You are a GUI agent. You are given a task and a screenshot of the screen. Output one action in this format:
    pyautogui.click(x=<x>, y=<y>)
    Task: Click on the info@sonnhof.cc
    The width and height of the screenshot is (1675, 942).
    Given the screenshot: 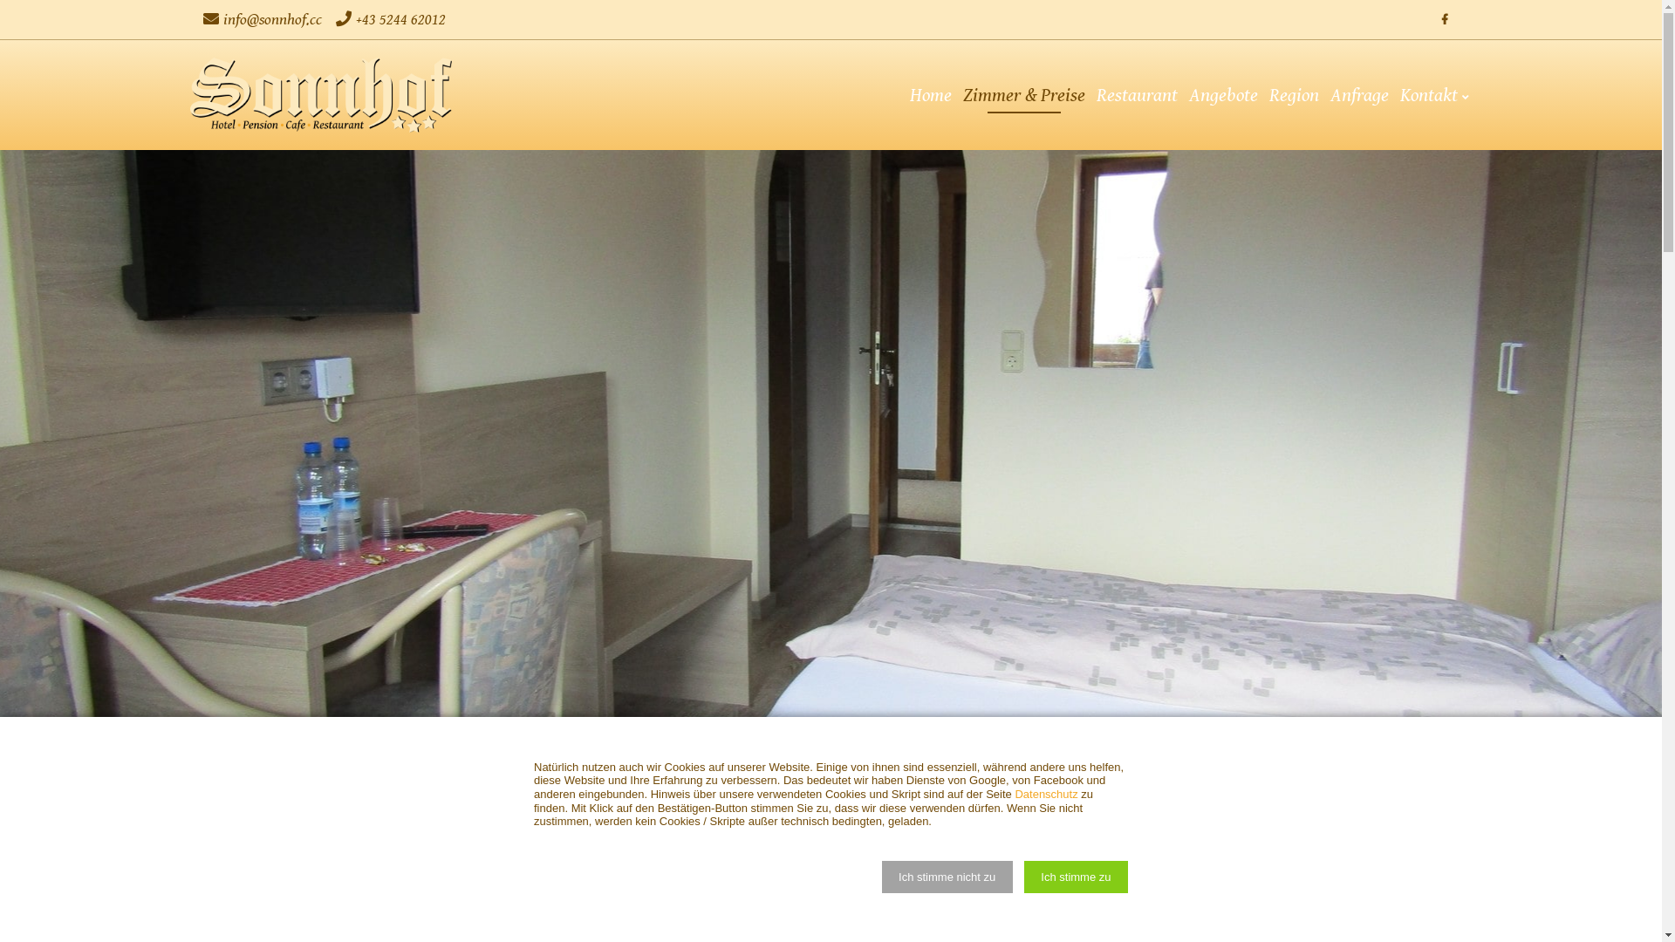 What is the action you would take?
    pyautogui.click(x=276, y=19)
    